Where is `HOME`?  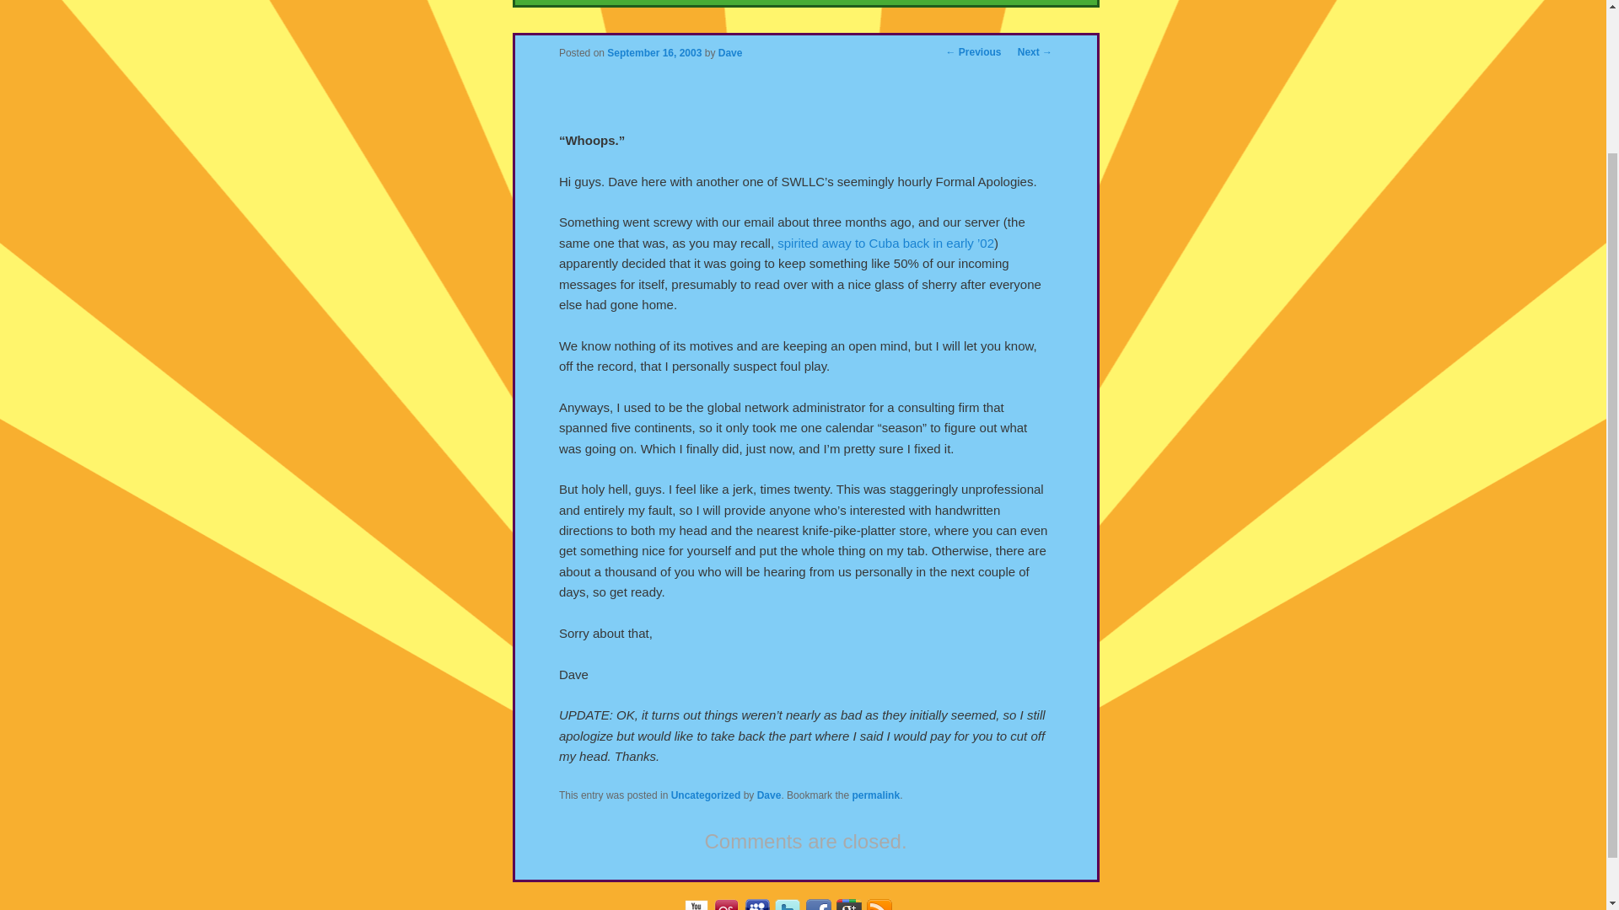
HOME is located at coordinates (623, 3).